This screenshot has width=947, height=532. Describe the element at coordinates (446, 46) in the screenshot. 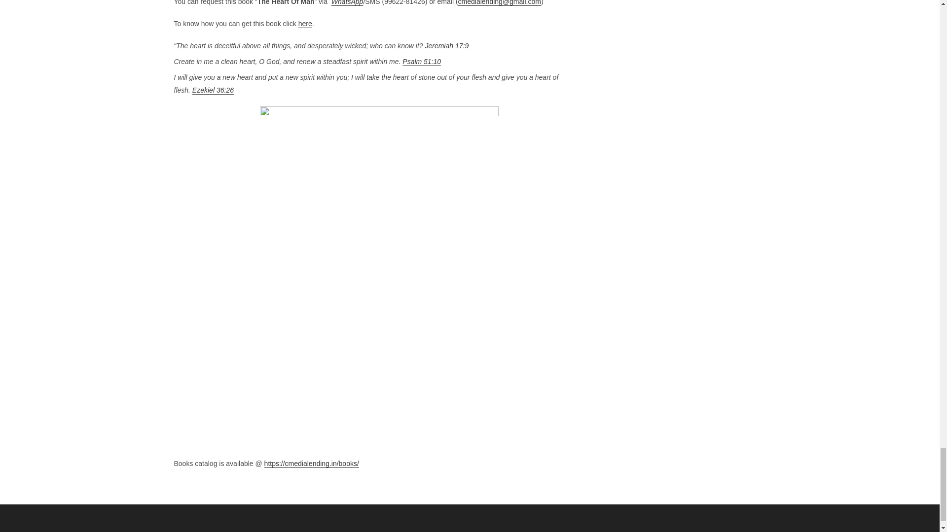

I see `Jeremiah 17:9` at that location.